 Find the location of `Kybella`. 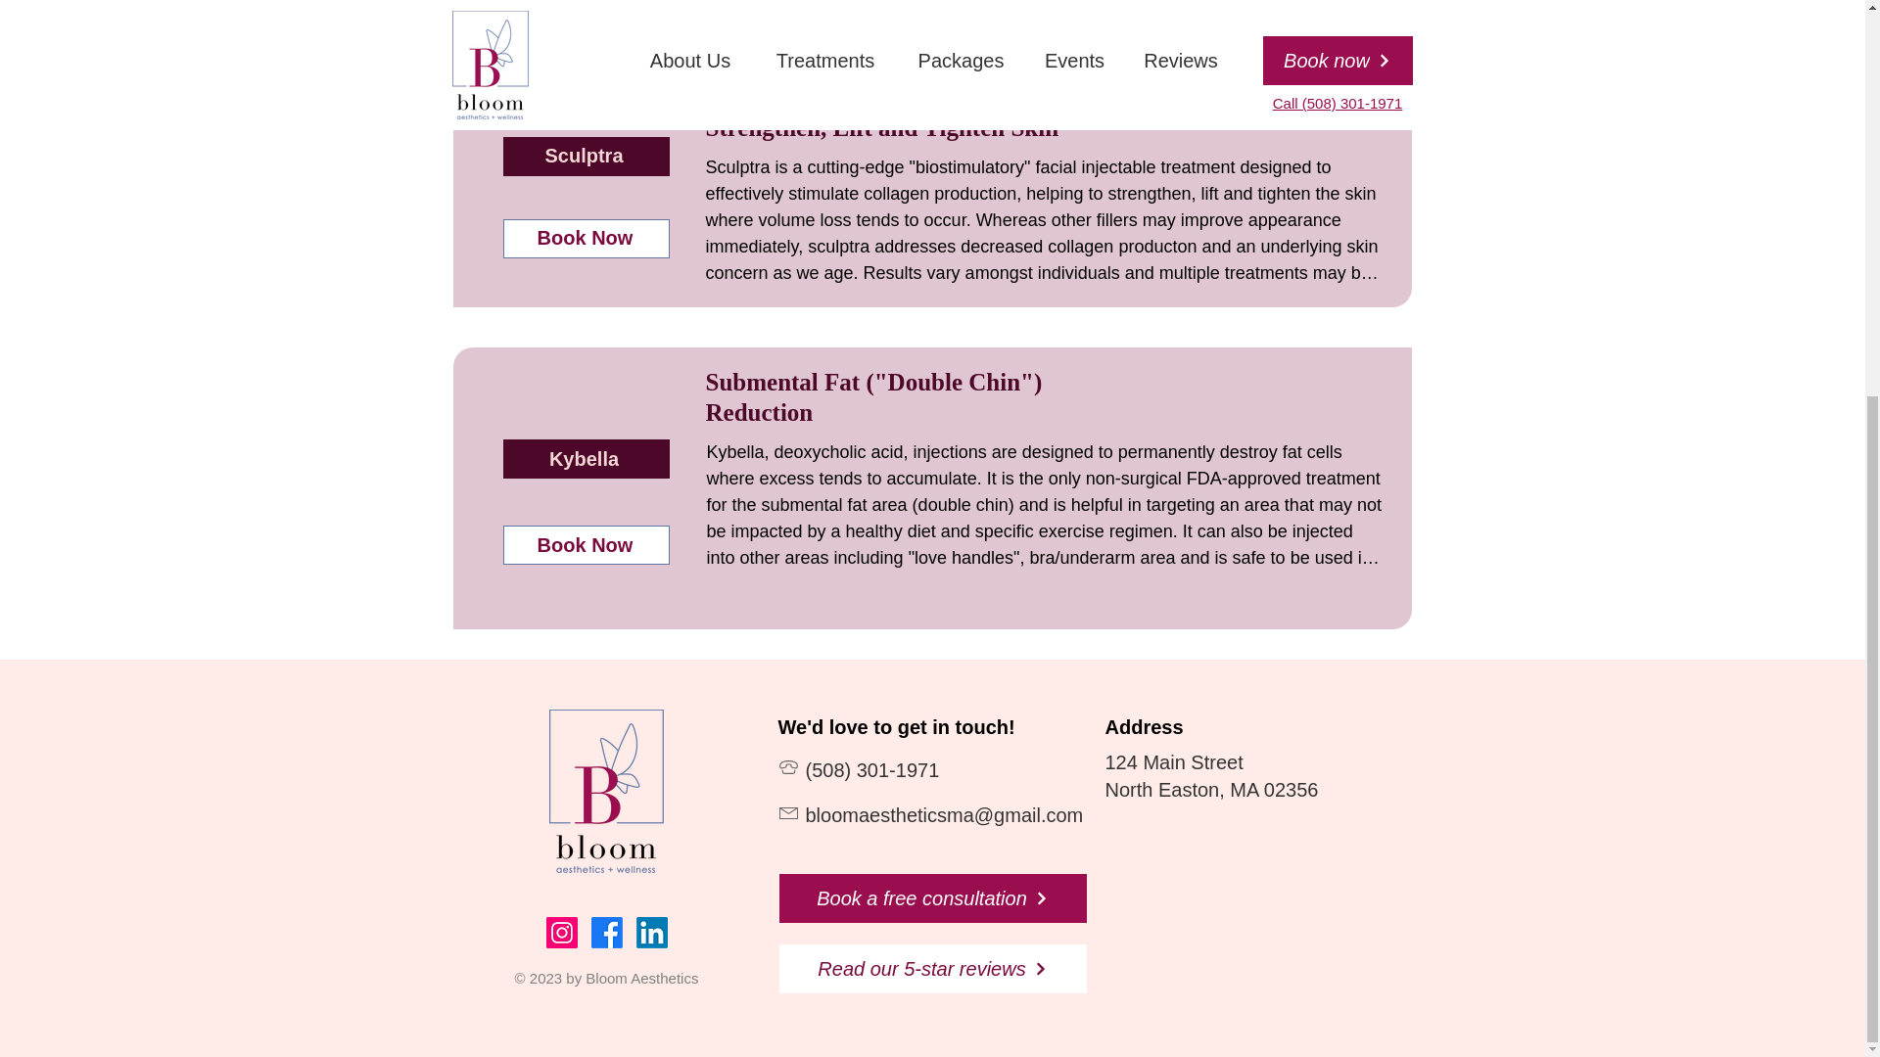

Kybella is located at coordinates (586, 459).